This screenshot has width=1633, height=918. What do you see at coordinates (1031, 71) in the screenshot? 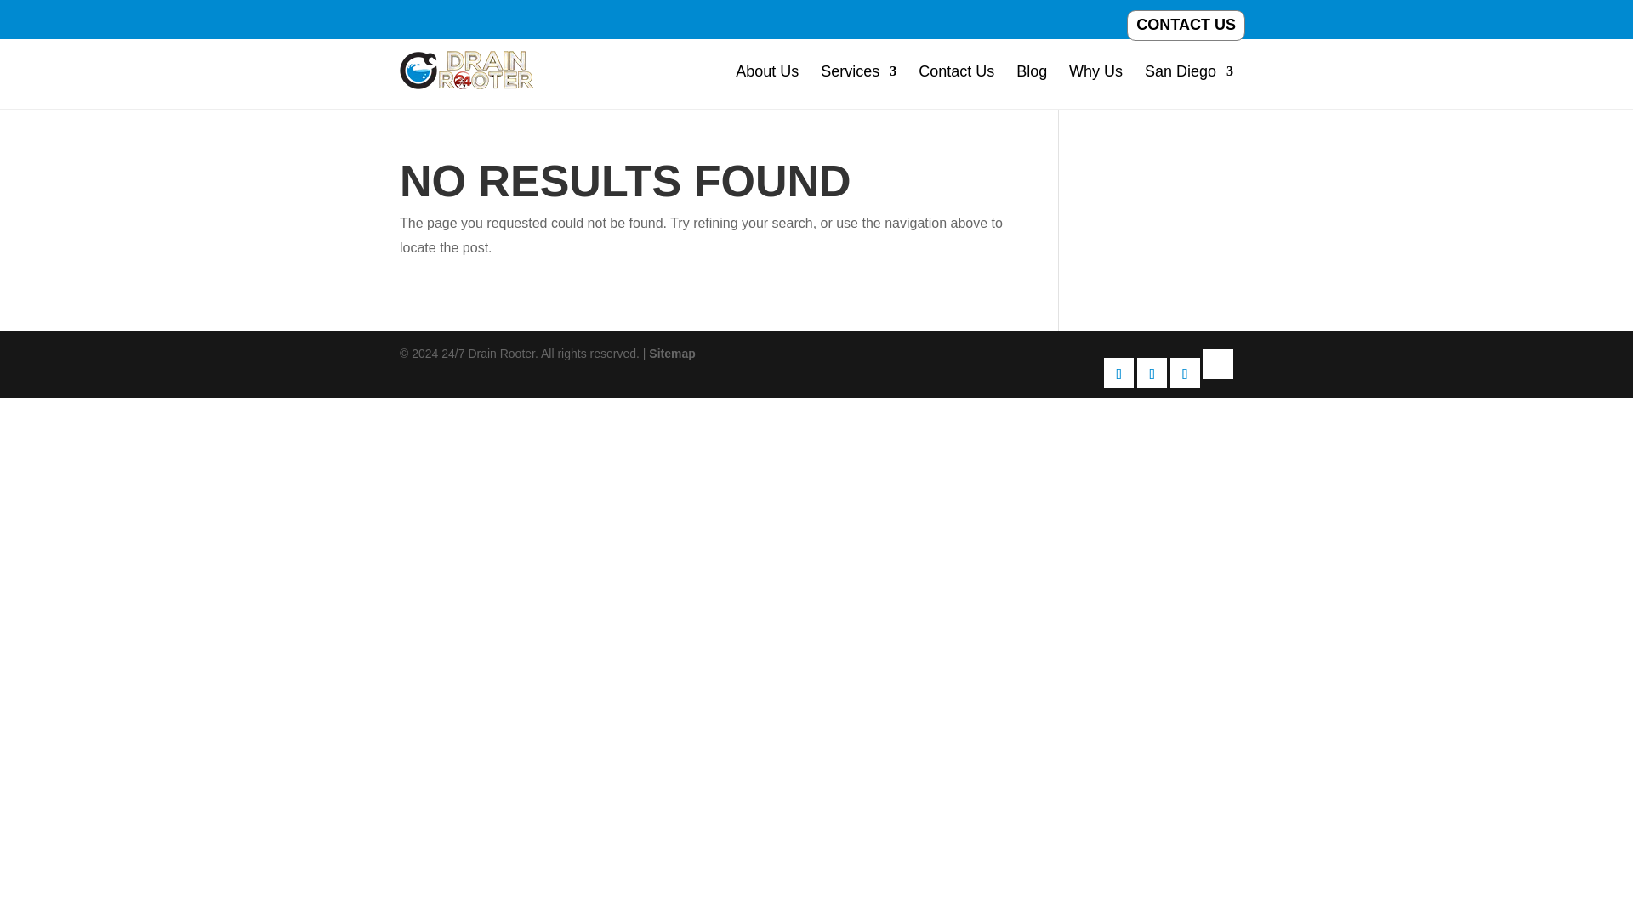
I see `Blog` at bounding box center [1031, 71].